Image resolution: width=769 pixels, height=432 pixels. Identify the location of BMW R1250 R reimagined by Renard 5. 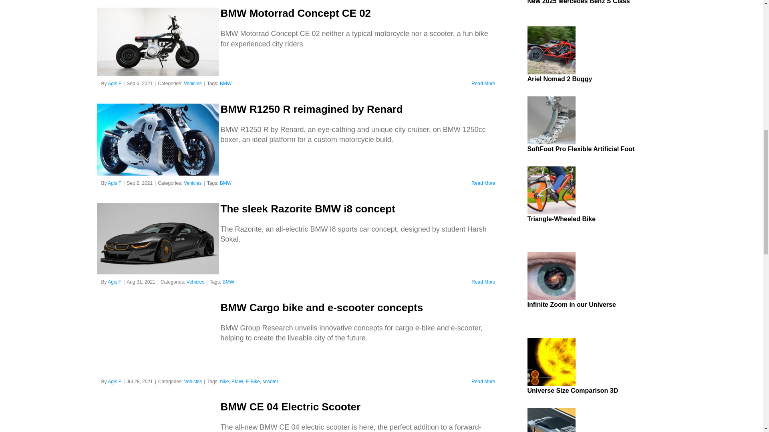
(157, 139).